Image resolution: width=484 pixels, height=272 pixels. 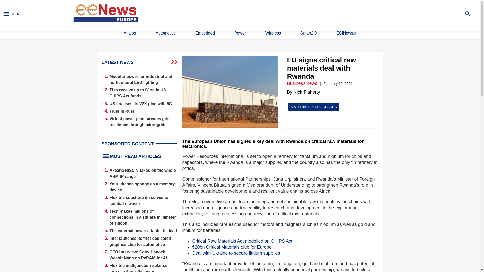 What do you see at coordinates (165, 33) in the screenshot?
I see `Automotive` at bounding box center [165, 33].